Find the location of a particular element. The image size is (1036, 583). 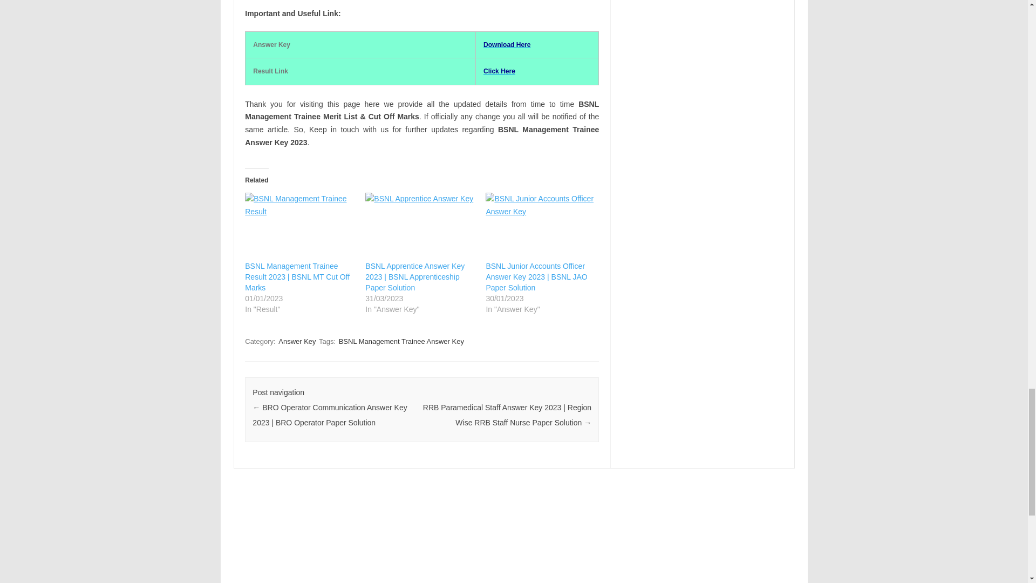

Answer Key is located at coordinates (297, 341).